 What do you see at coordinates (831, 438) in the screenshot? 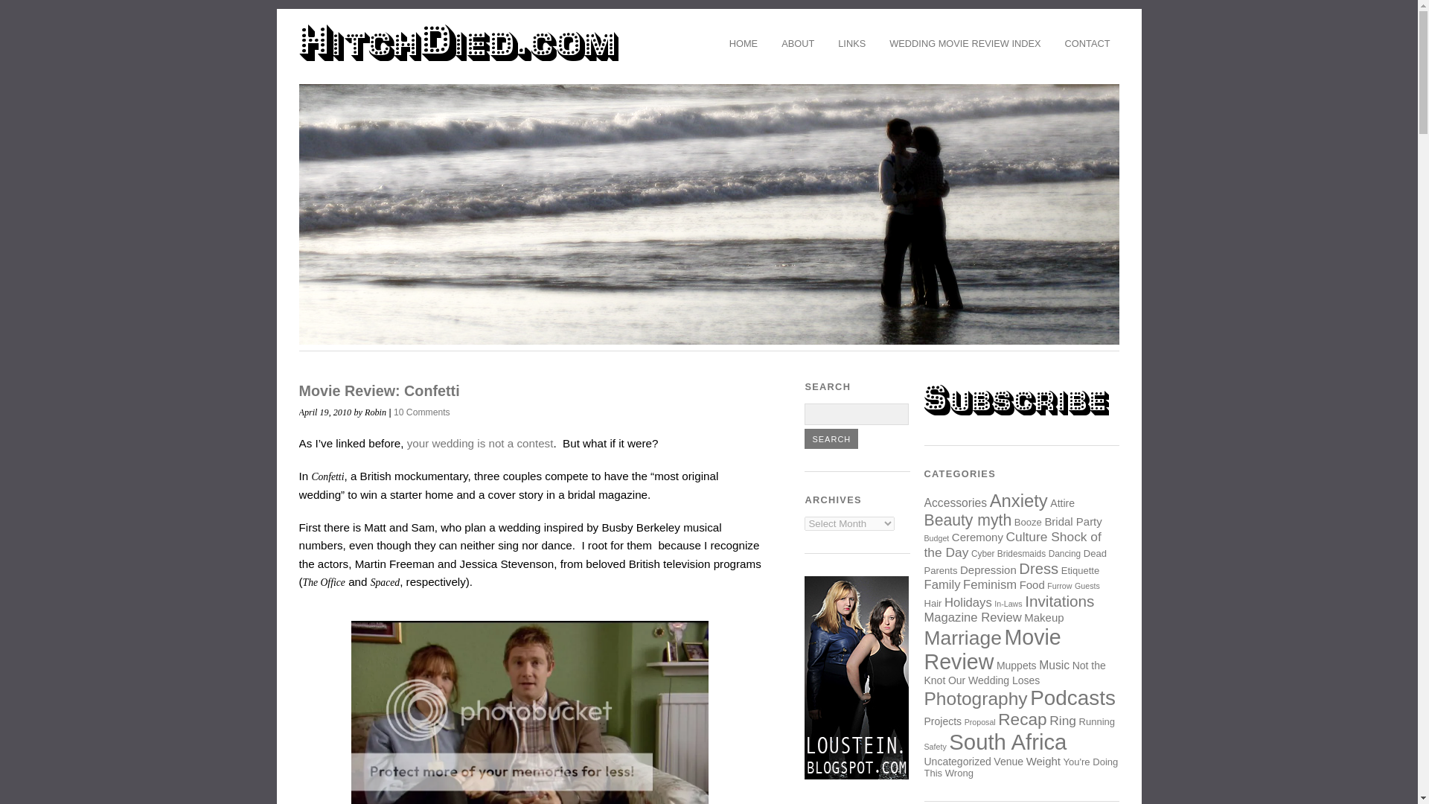
I see `Search` at bounding box center [831, 438].